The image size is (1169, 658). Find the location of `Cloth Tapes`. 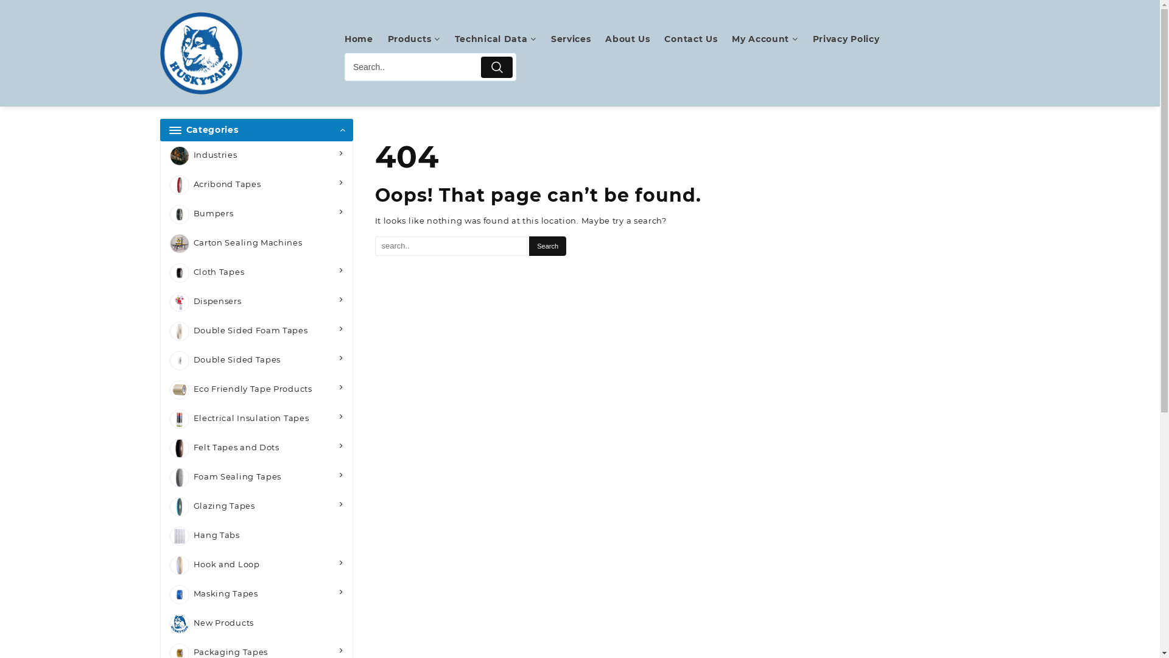

Cloth Tapes is located at coordinates (257, 273).